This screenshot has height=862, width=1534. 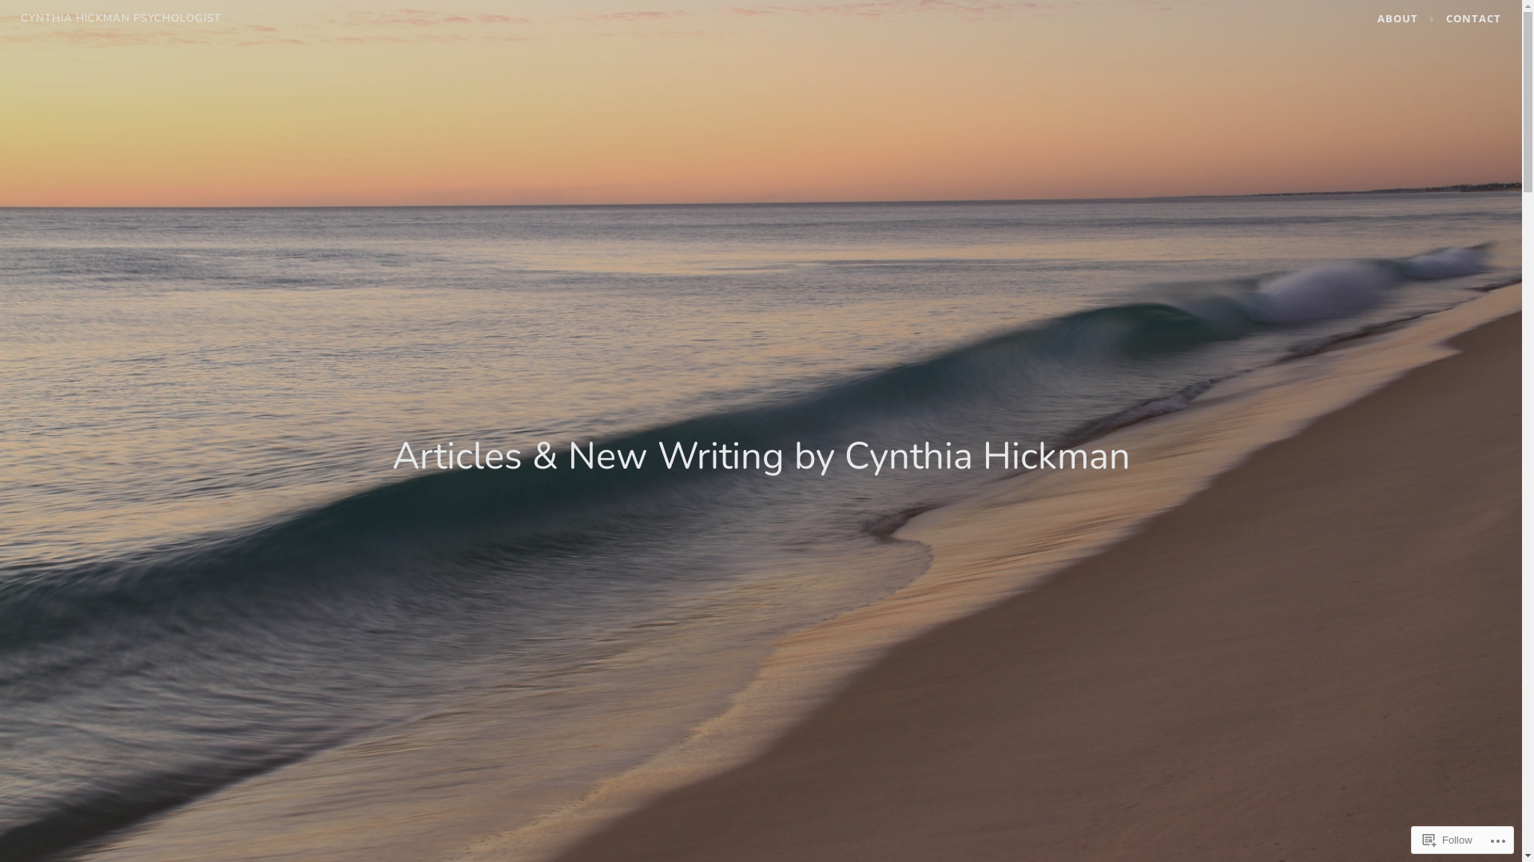 What do you see at coordinates (1448, 840) in the screenshot?
I see `Follow` at bounding box center [1448, 840].